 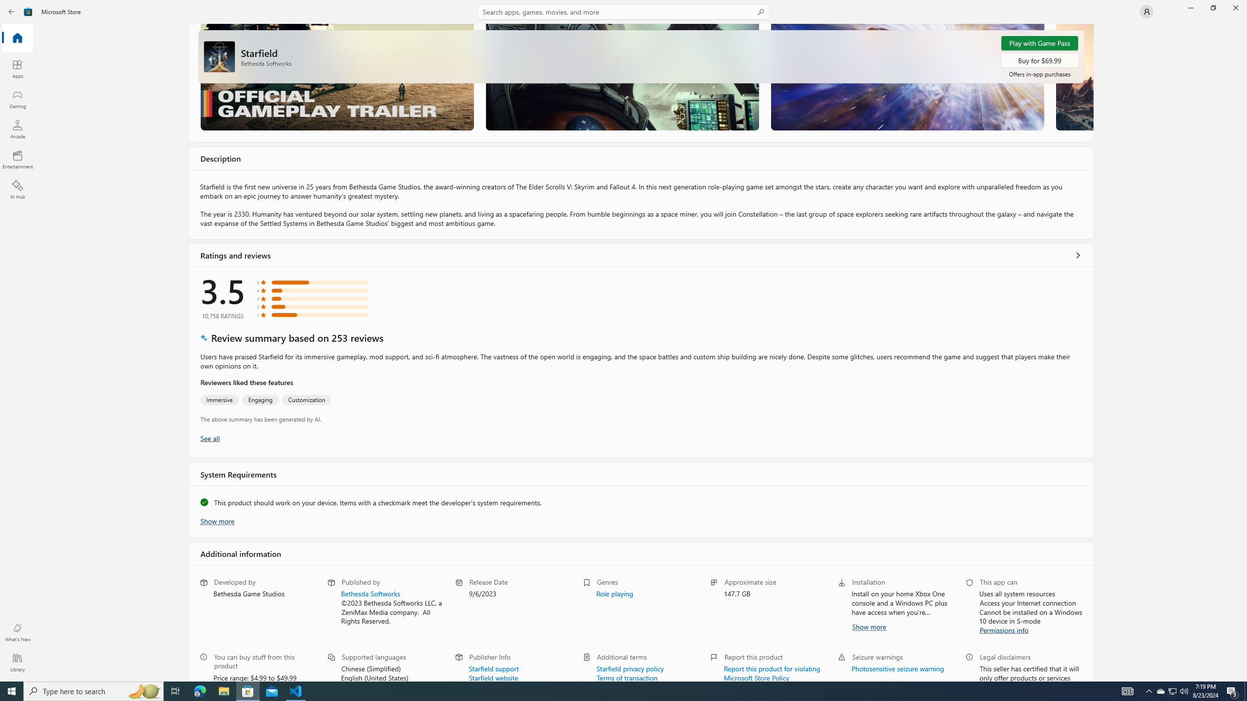 What do you see at coordinates (614, 593) in the screenshot?
I see `Role playing` at bounding box center [614, 593].